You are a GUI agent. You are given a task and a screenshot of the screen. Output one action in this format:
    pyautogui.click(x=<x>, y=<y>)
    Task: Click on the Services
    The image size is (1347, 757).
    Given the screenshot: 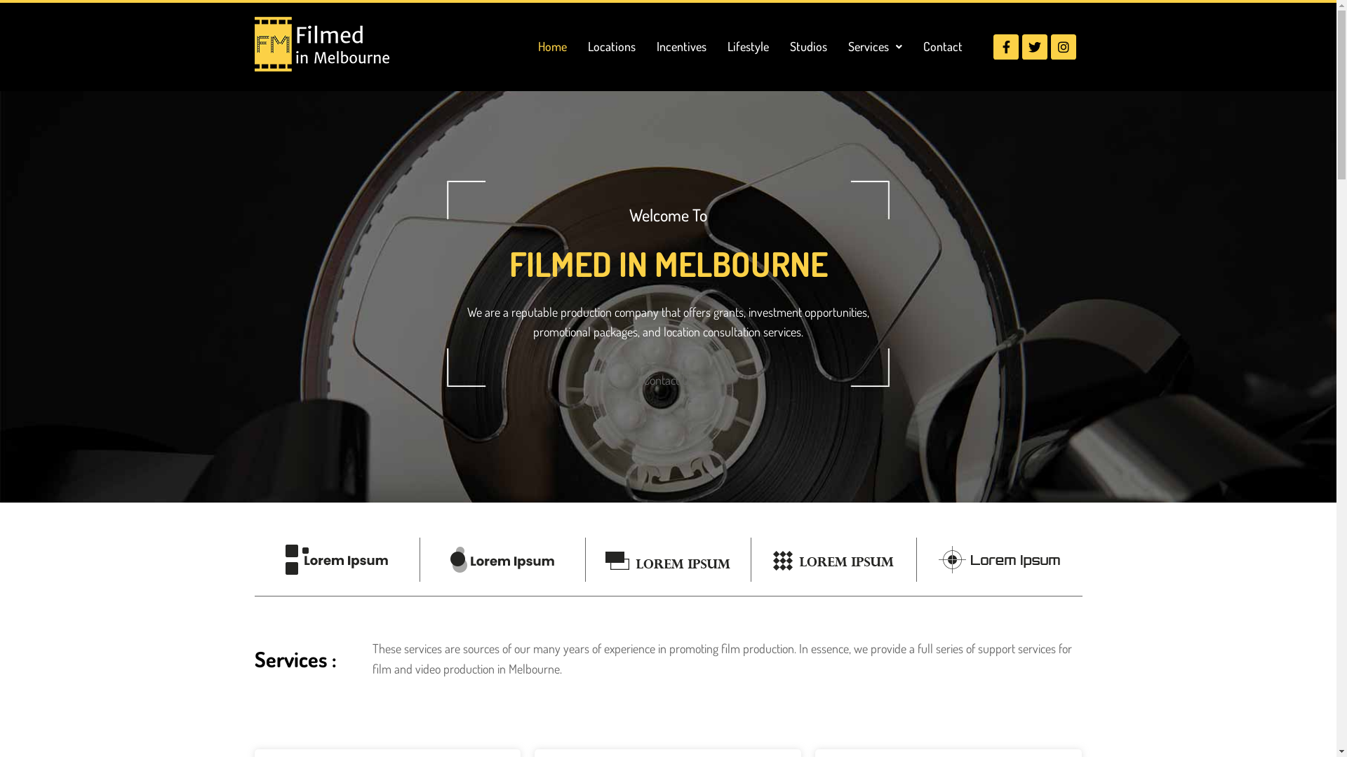 What is the action you would take?
    pyautogui.click(x=876, y=46)
    